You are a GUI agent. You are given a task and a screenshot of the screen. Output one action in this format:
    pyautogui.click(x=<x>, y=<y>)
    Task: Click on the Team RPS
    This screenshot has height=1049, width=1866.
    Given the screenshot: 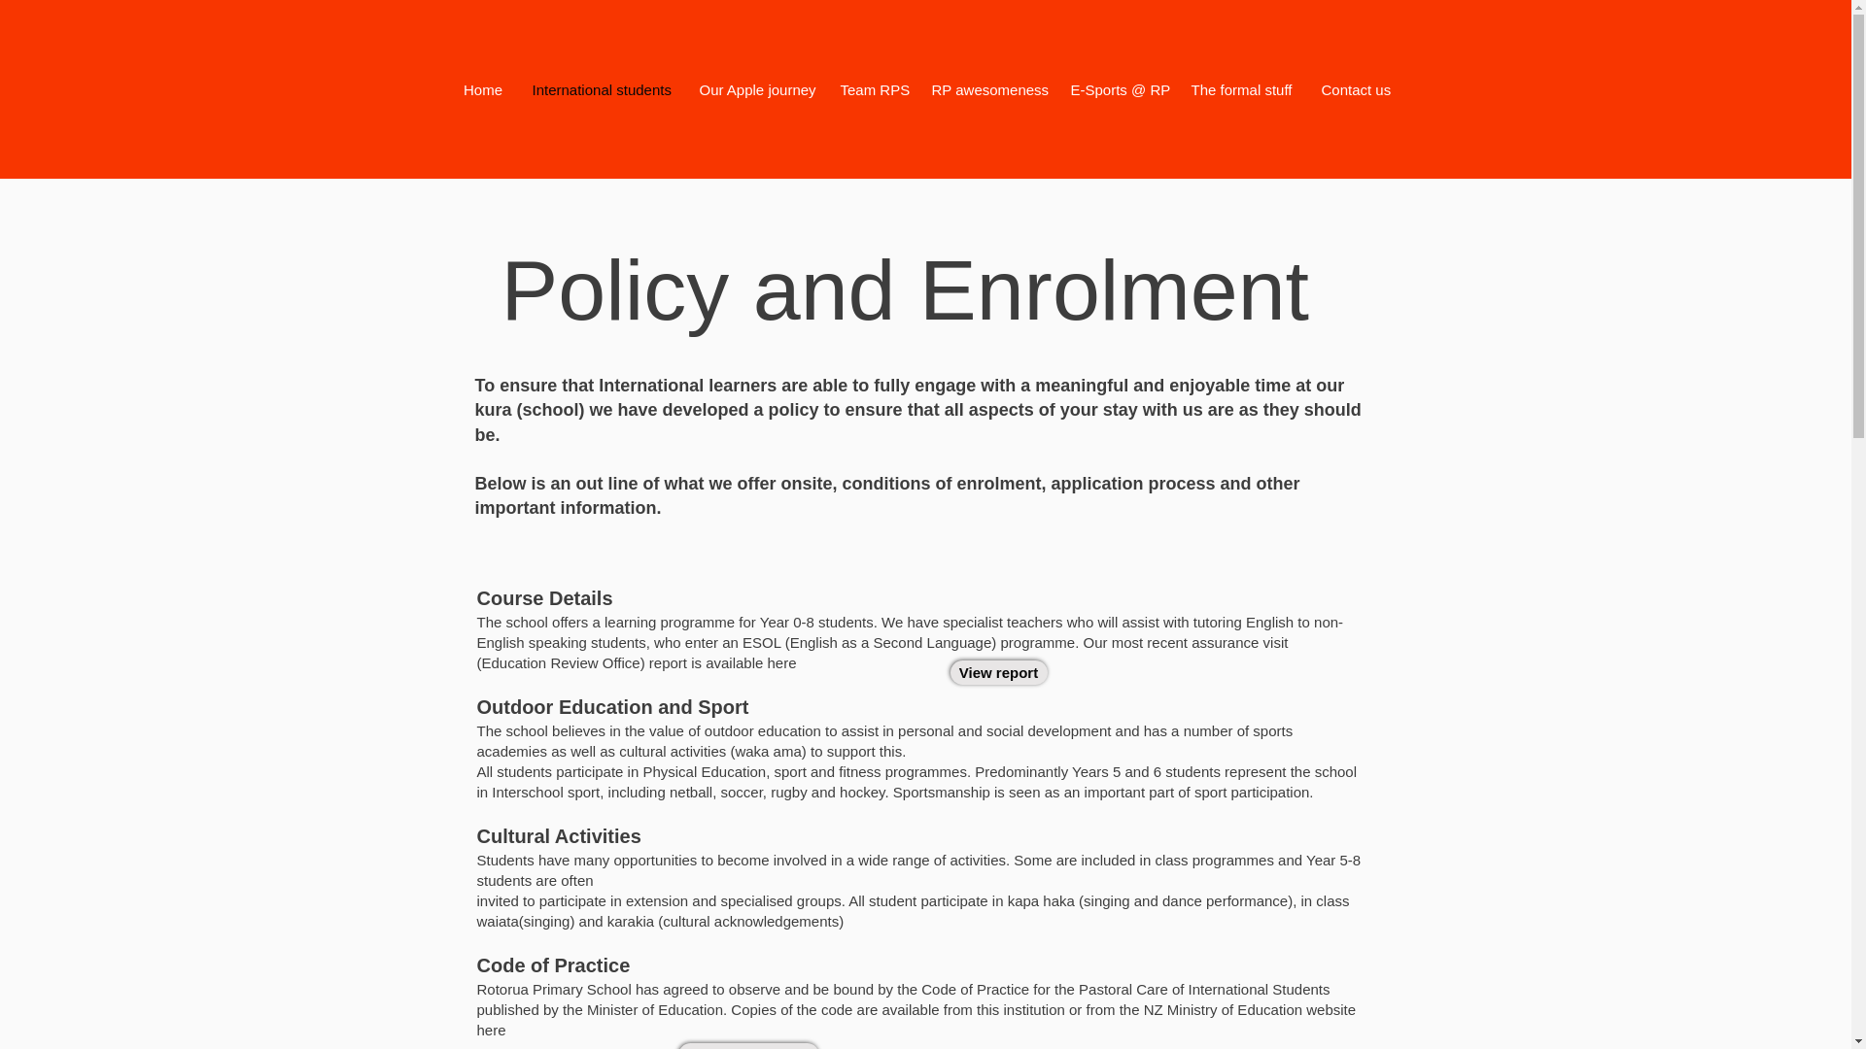 What is the action you would take?
    pyautogui.click(x=872, y=89)
    